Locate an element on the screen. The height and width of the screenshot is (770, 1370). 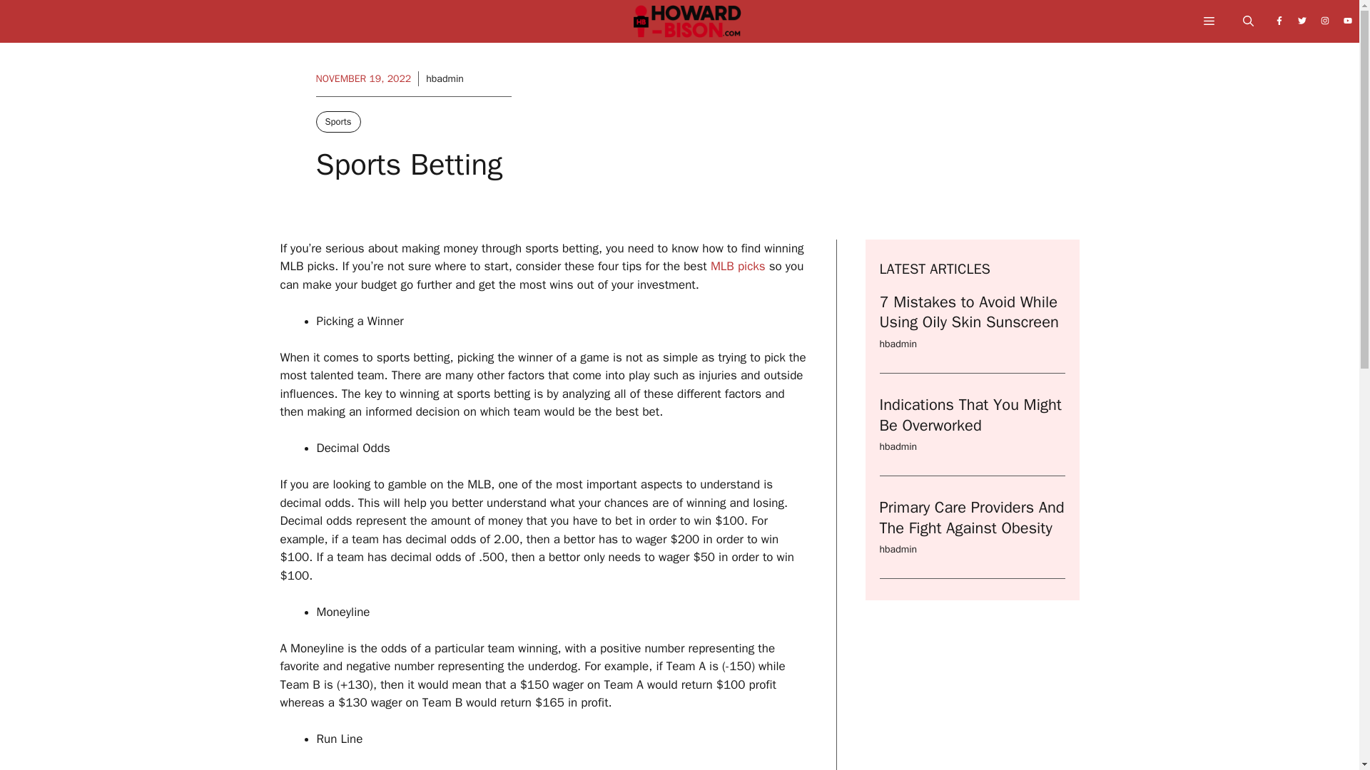
hbadmin is located at coordinates (445, 78).